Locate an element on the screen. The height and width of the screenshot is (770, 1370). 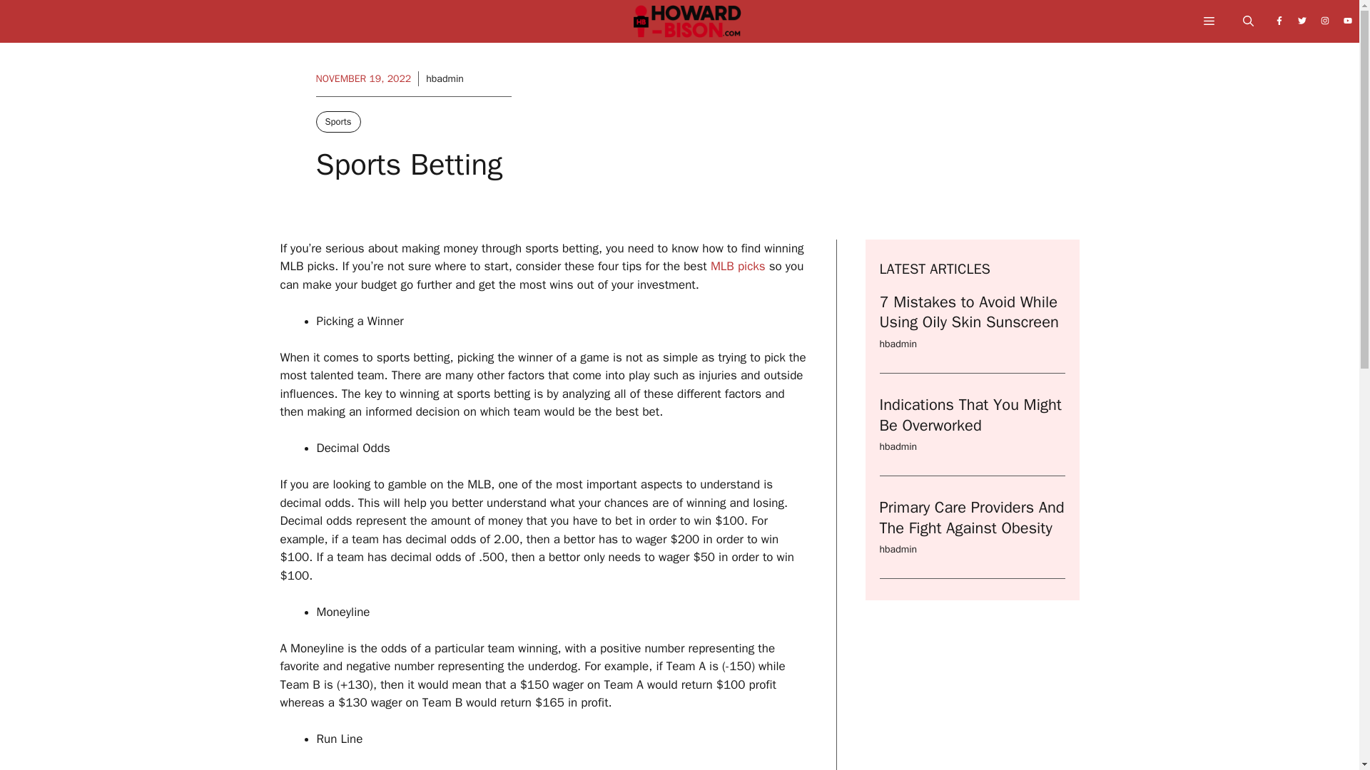
hbadmin is located at coordinates (445, 78).